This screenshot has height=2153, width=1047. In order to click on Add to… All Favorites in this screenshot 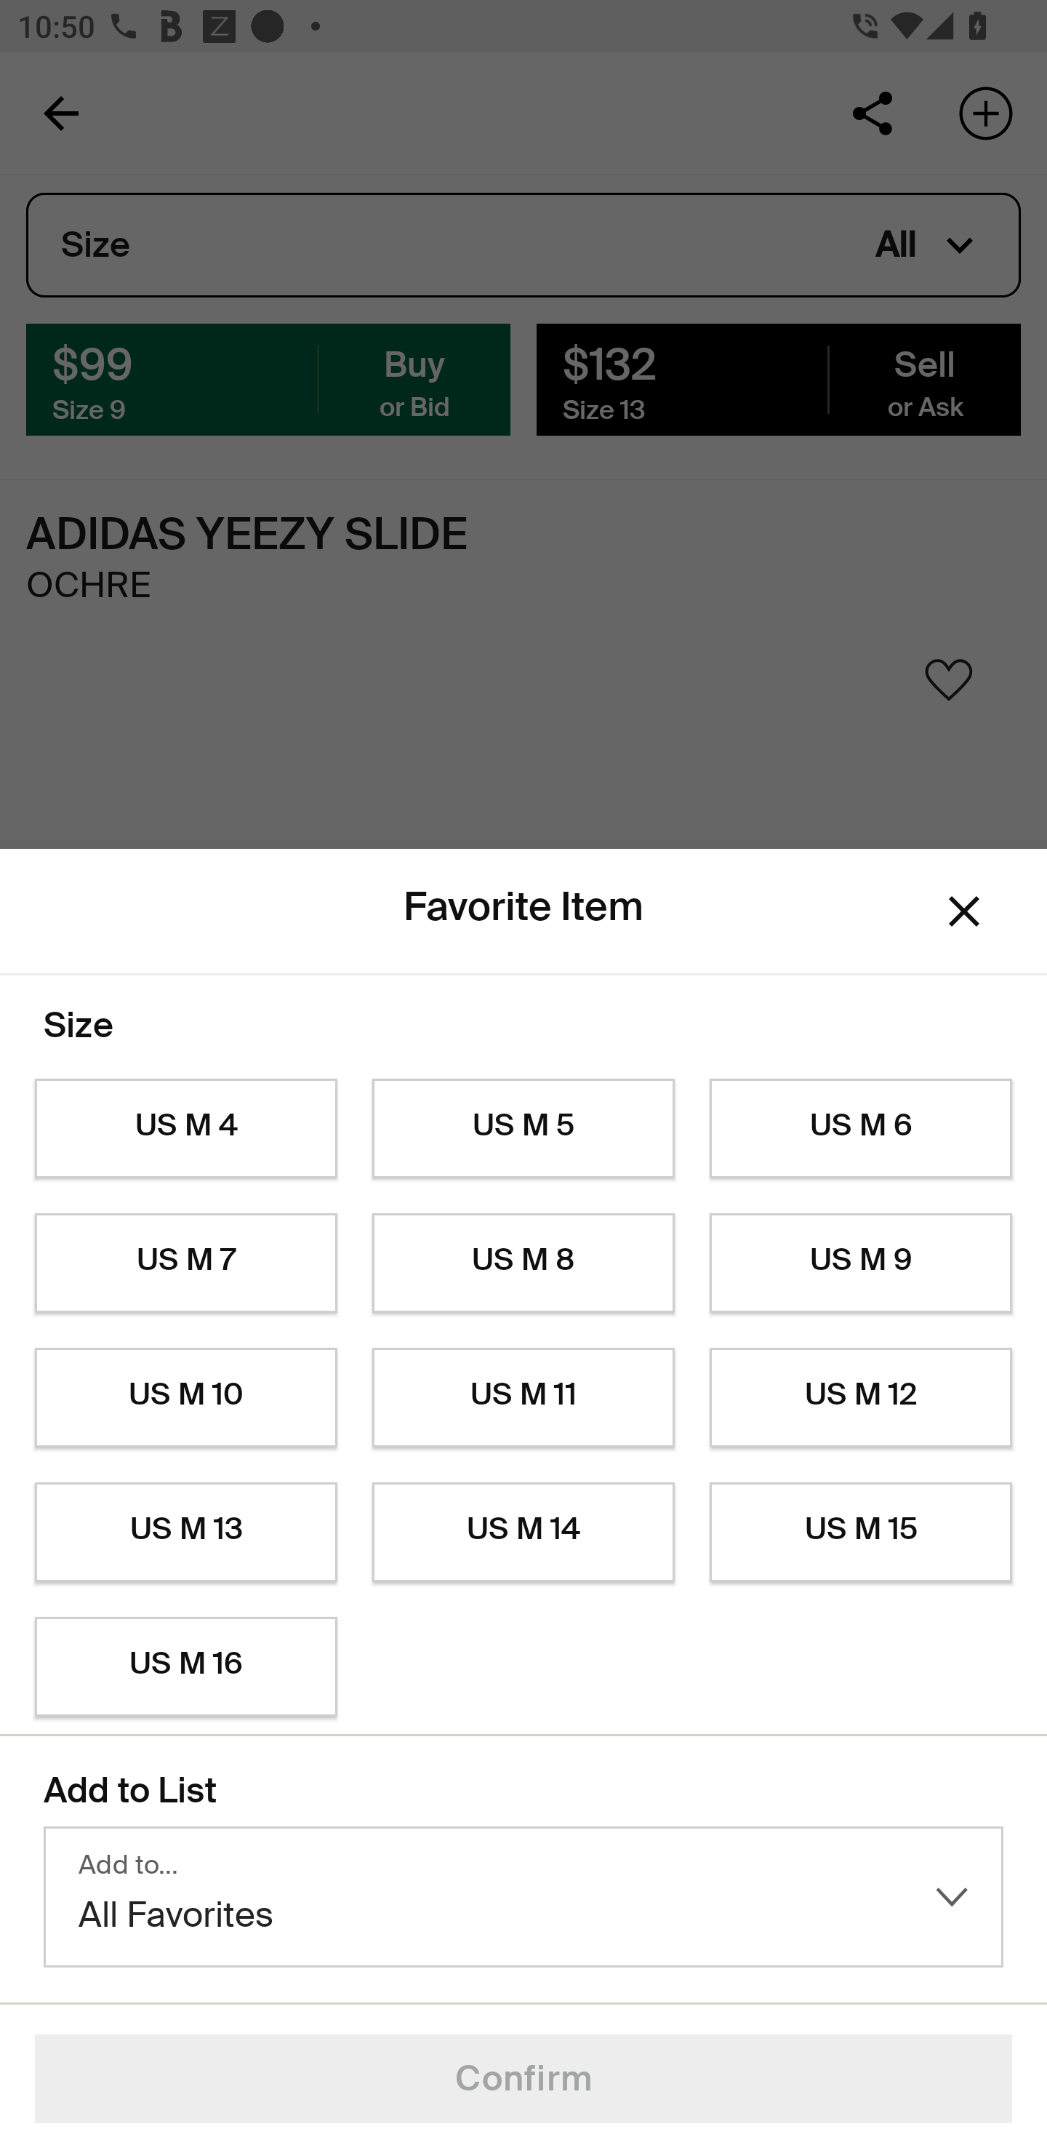, I will do `click(523, 1897)`.